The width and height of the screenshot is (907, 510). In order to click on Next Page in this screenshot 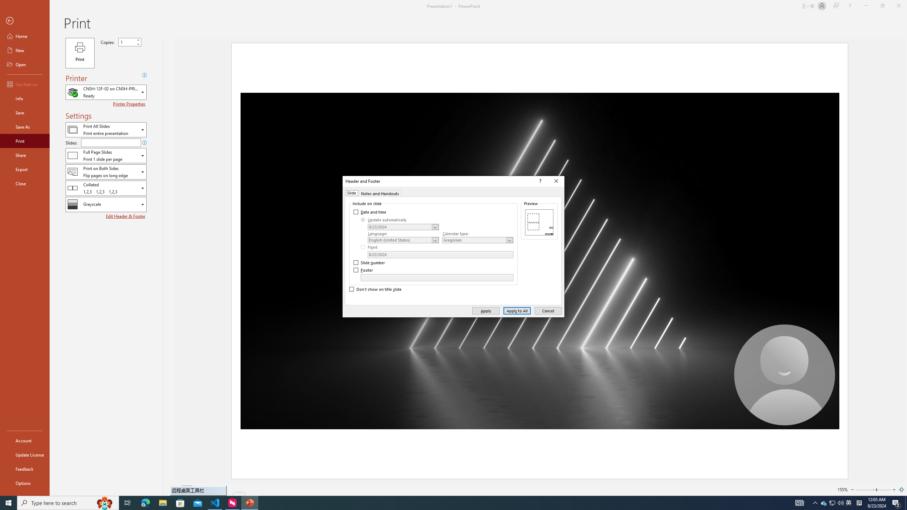, I will do `click(205, 489)`.